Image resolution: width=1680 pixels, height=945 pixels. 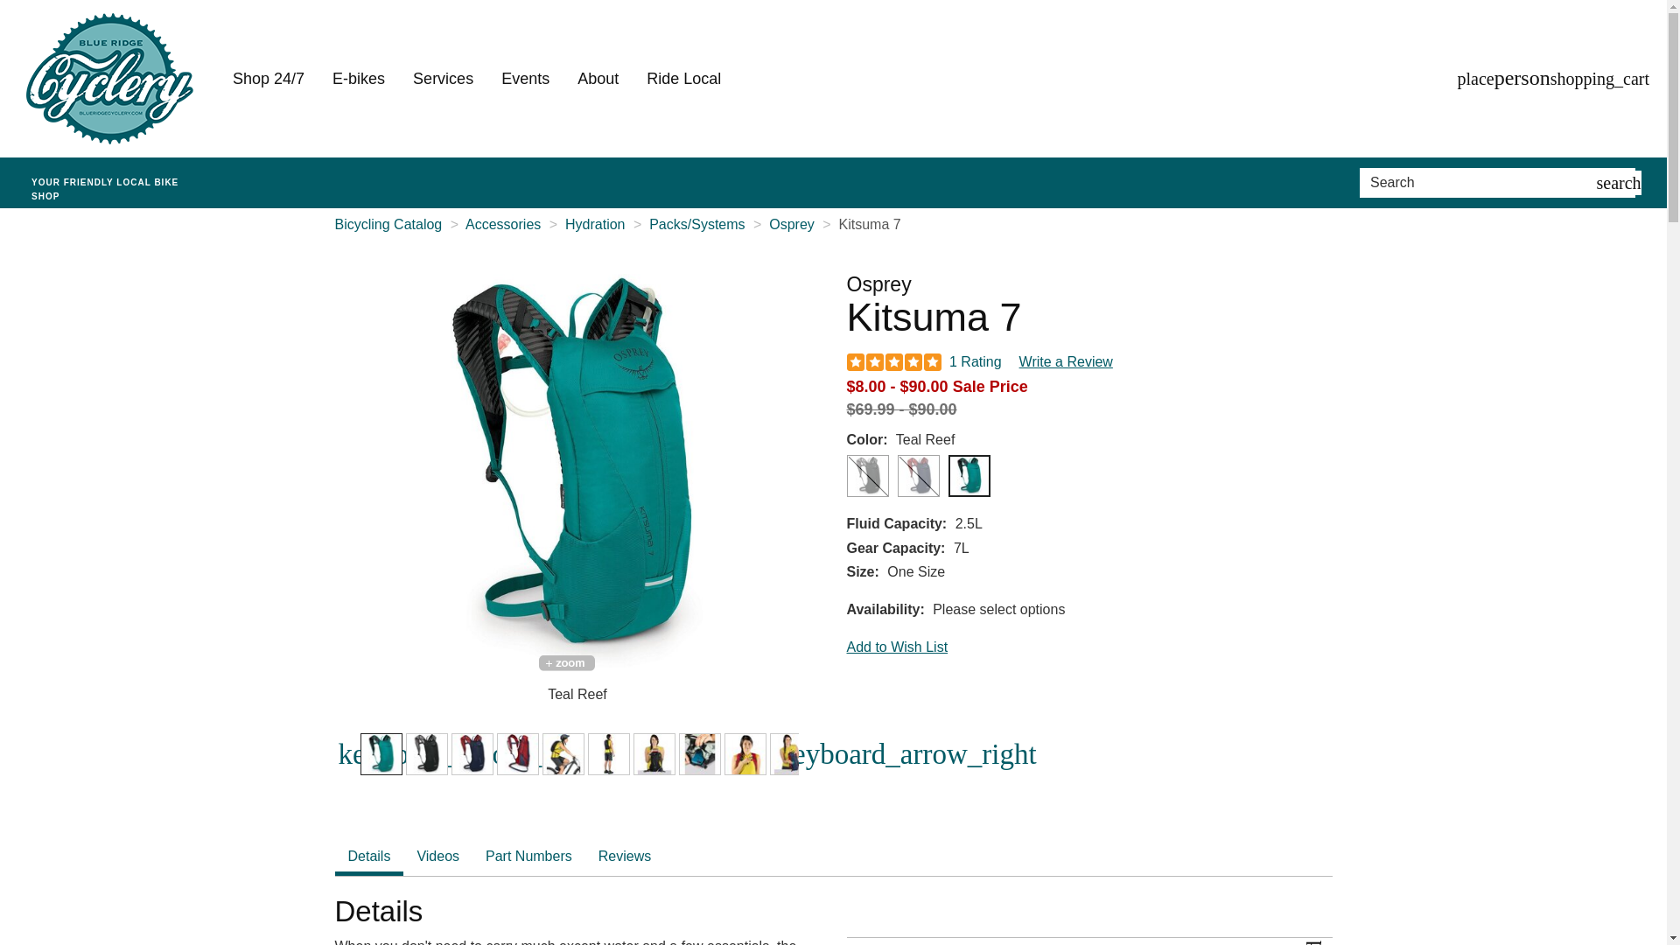 I want to click on Blue Ridge Cyclery Home Page, so click(x=115, y=182).